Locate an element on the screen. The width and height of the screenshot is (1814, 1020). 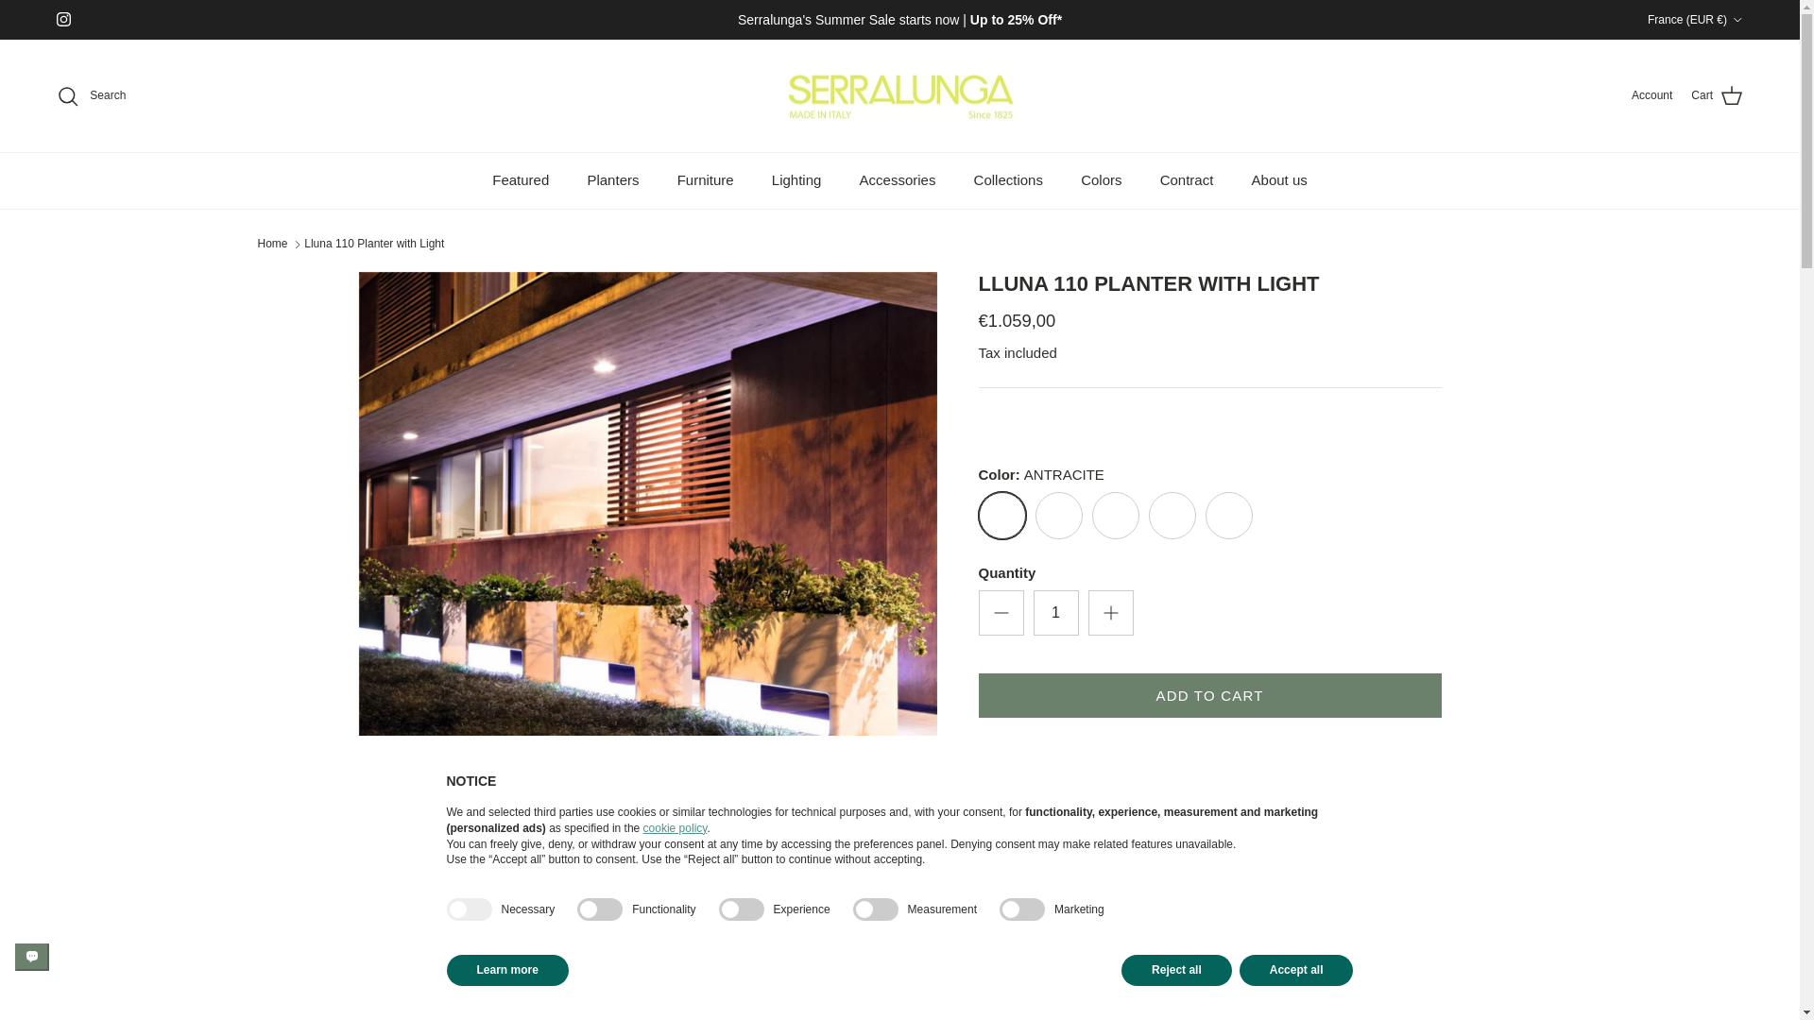
Cart is located at coordinates (1717, 95).